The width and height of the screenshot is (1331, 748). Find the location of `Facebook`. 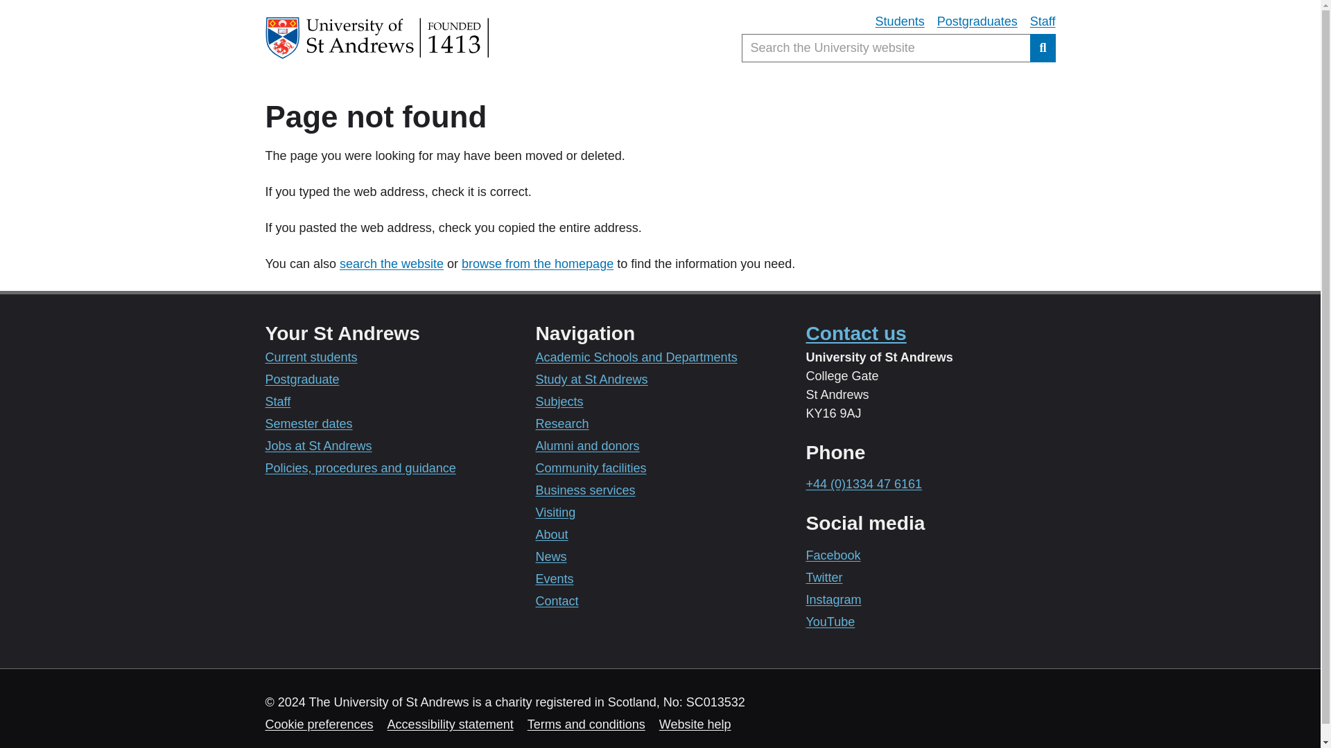

Facebook is located at coordinates (832, 555).